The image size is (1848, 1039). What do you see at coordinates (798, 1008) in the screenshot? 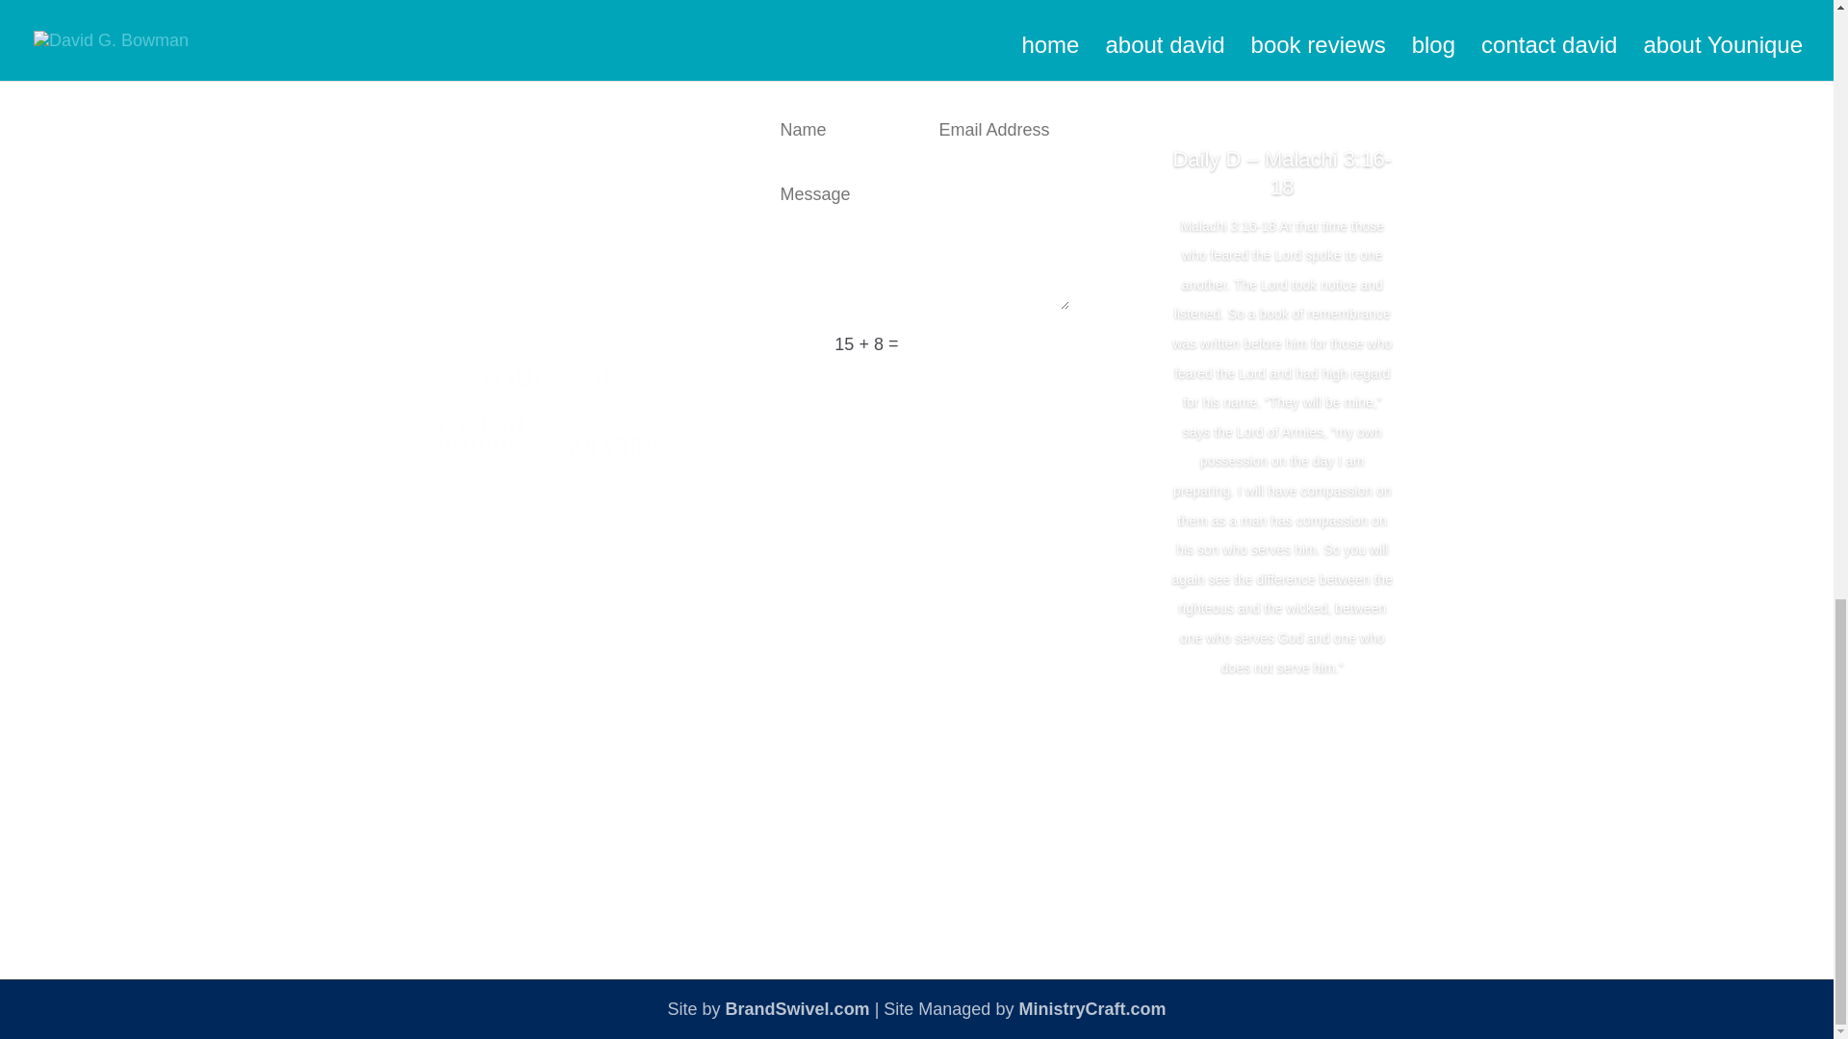
I see `BrandSwivel.com` at bounding box center [798, 1008].